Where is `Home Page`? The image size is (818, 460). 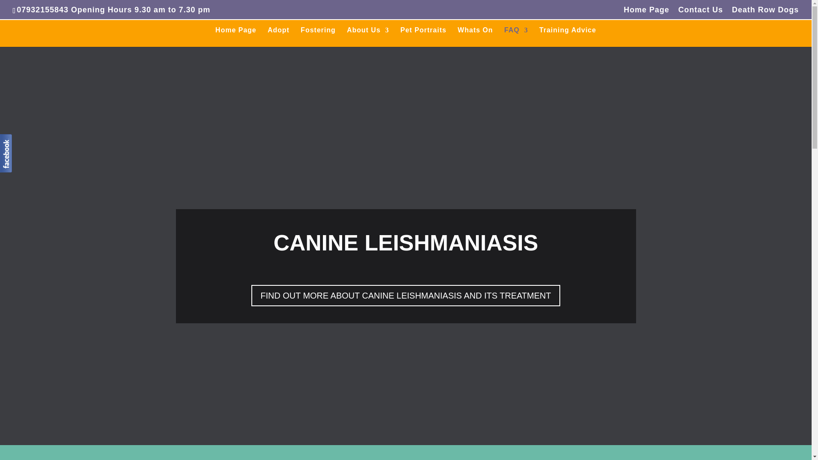
Home Page is located at coordinates (646, 13).